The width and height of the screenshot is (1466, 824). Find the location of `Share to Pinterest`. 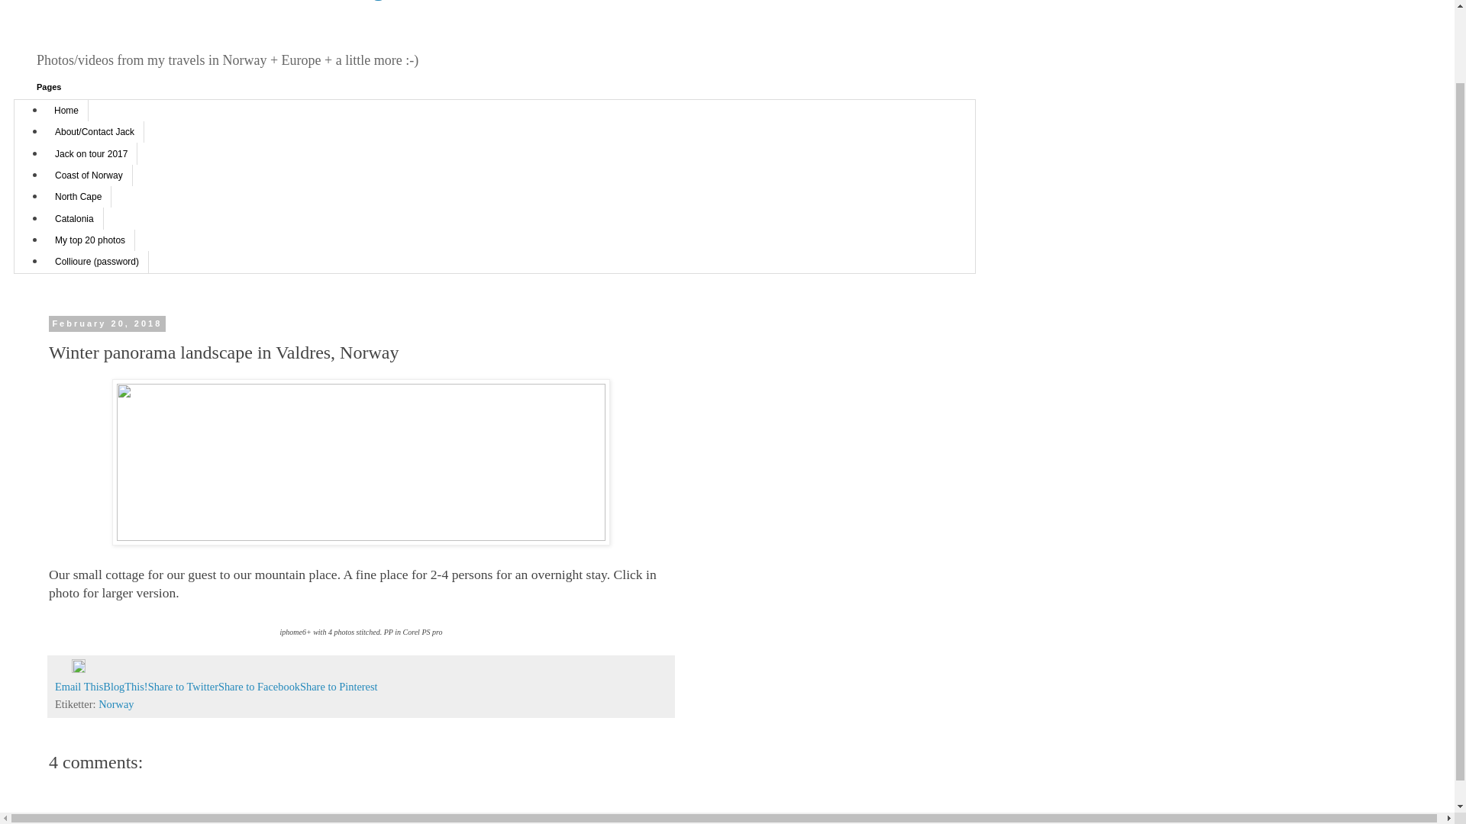

Share to Pinterest is located at coordinates (339, 687).